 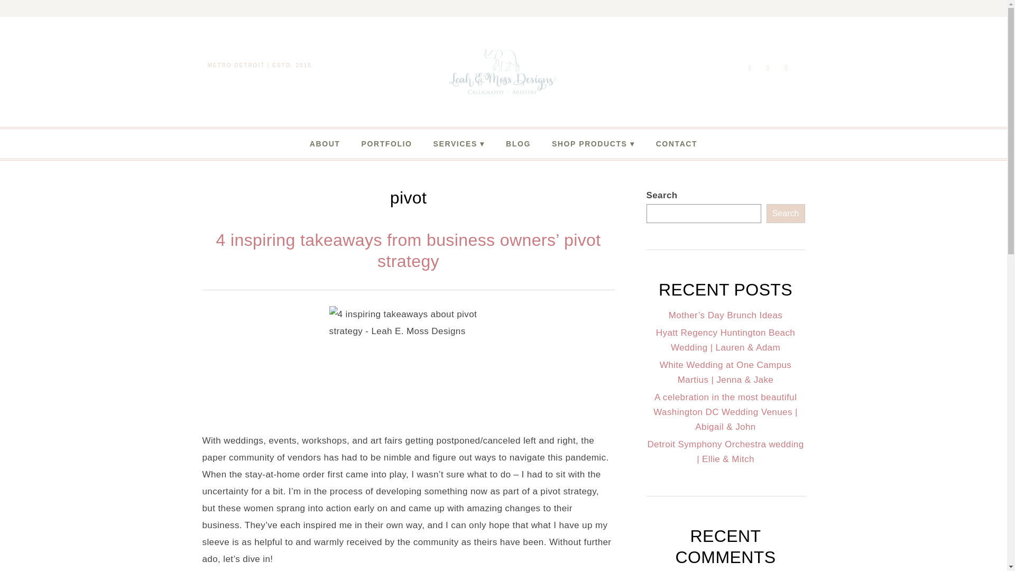 What do you see at coordinates (786, 214) in the screenshot?
I see `Search` at bounding box center [786, 214].